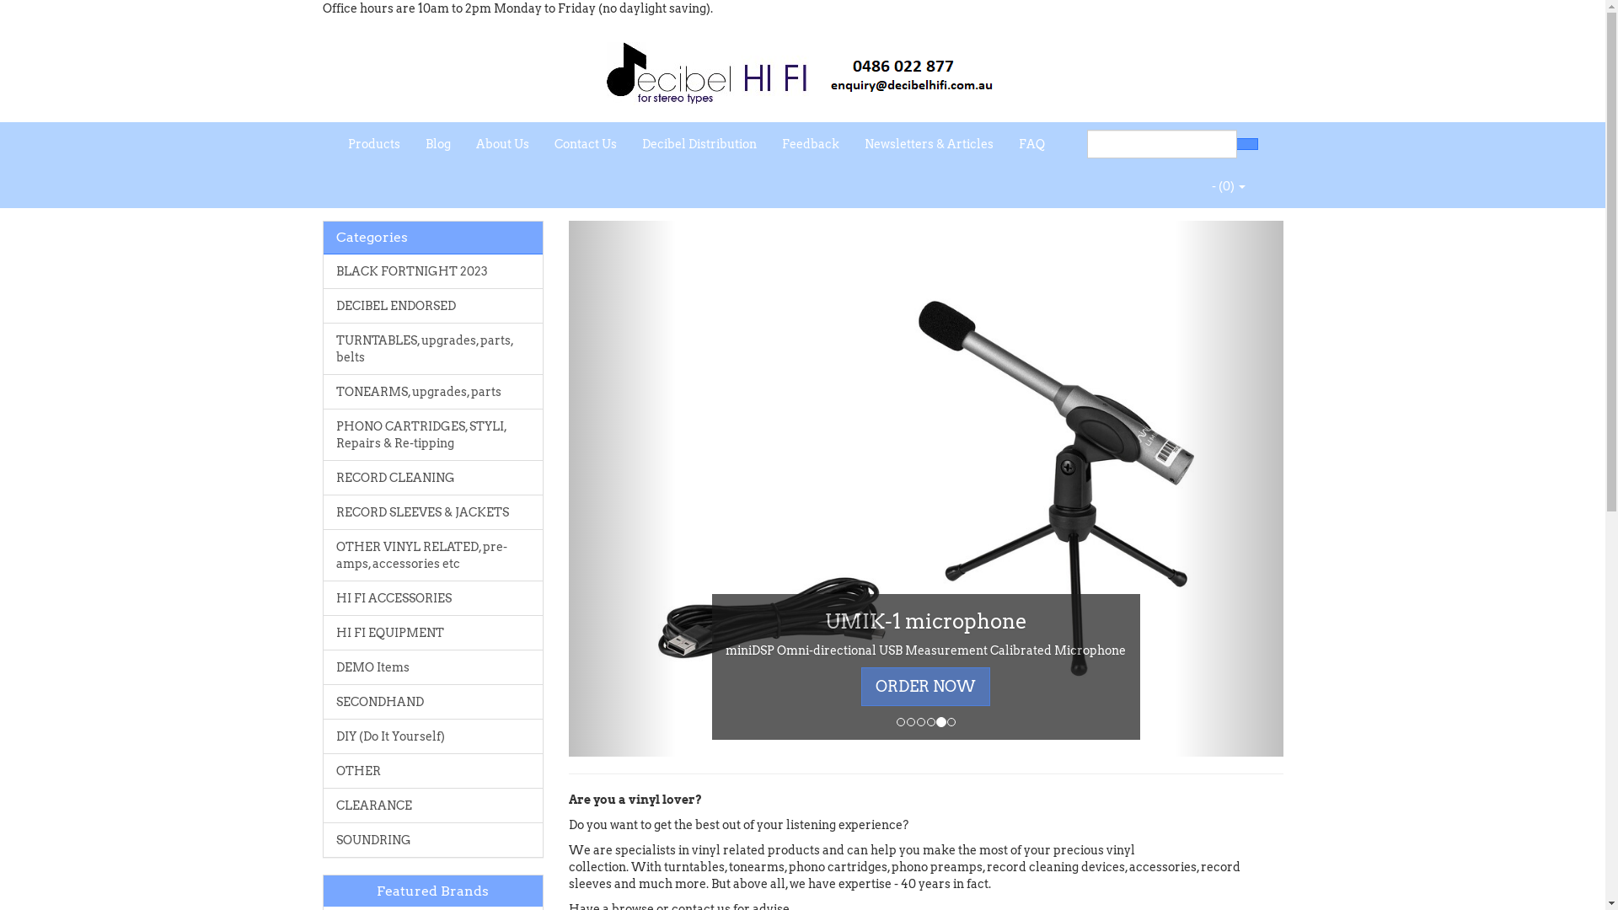 This screenshot has width=1618, height=910. I want to click on FAQ, so click(1031, 144).